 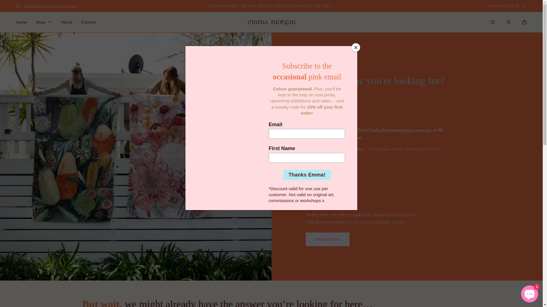 What do you see at coordinates (21, 22) in the screenshot?
I see `Home` at bounding box center [21, 22].